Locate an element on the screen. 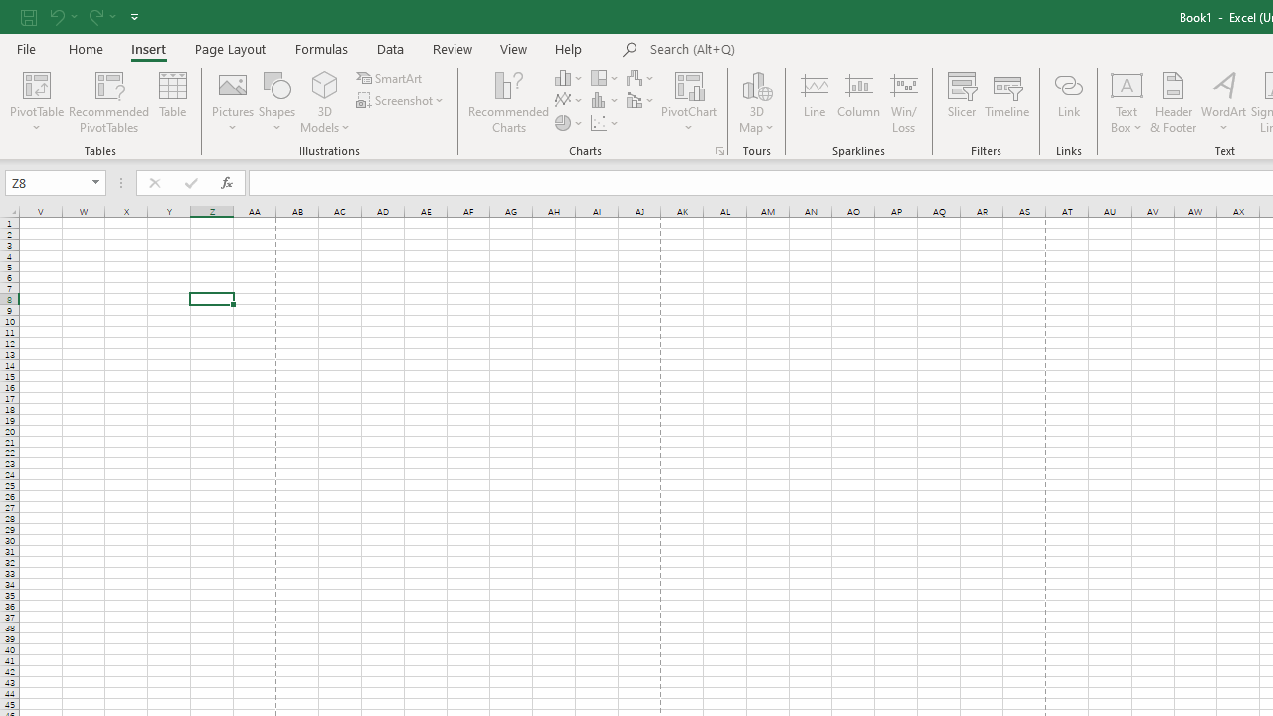  Recommended PivotTables is located at coordinates (109, 101).